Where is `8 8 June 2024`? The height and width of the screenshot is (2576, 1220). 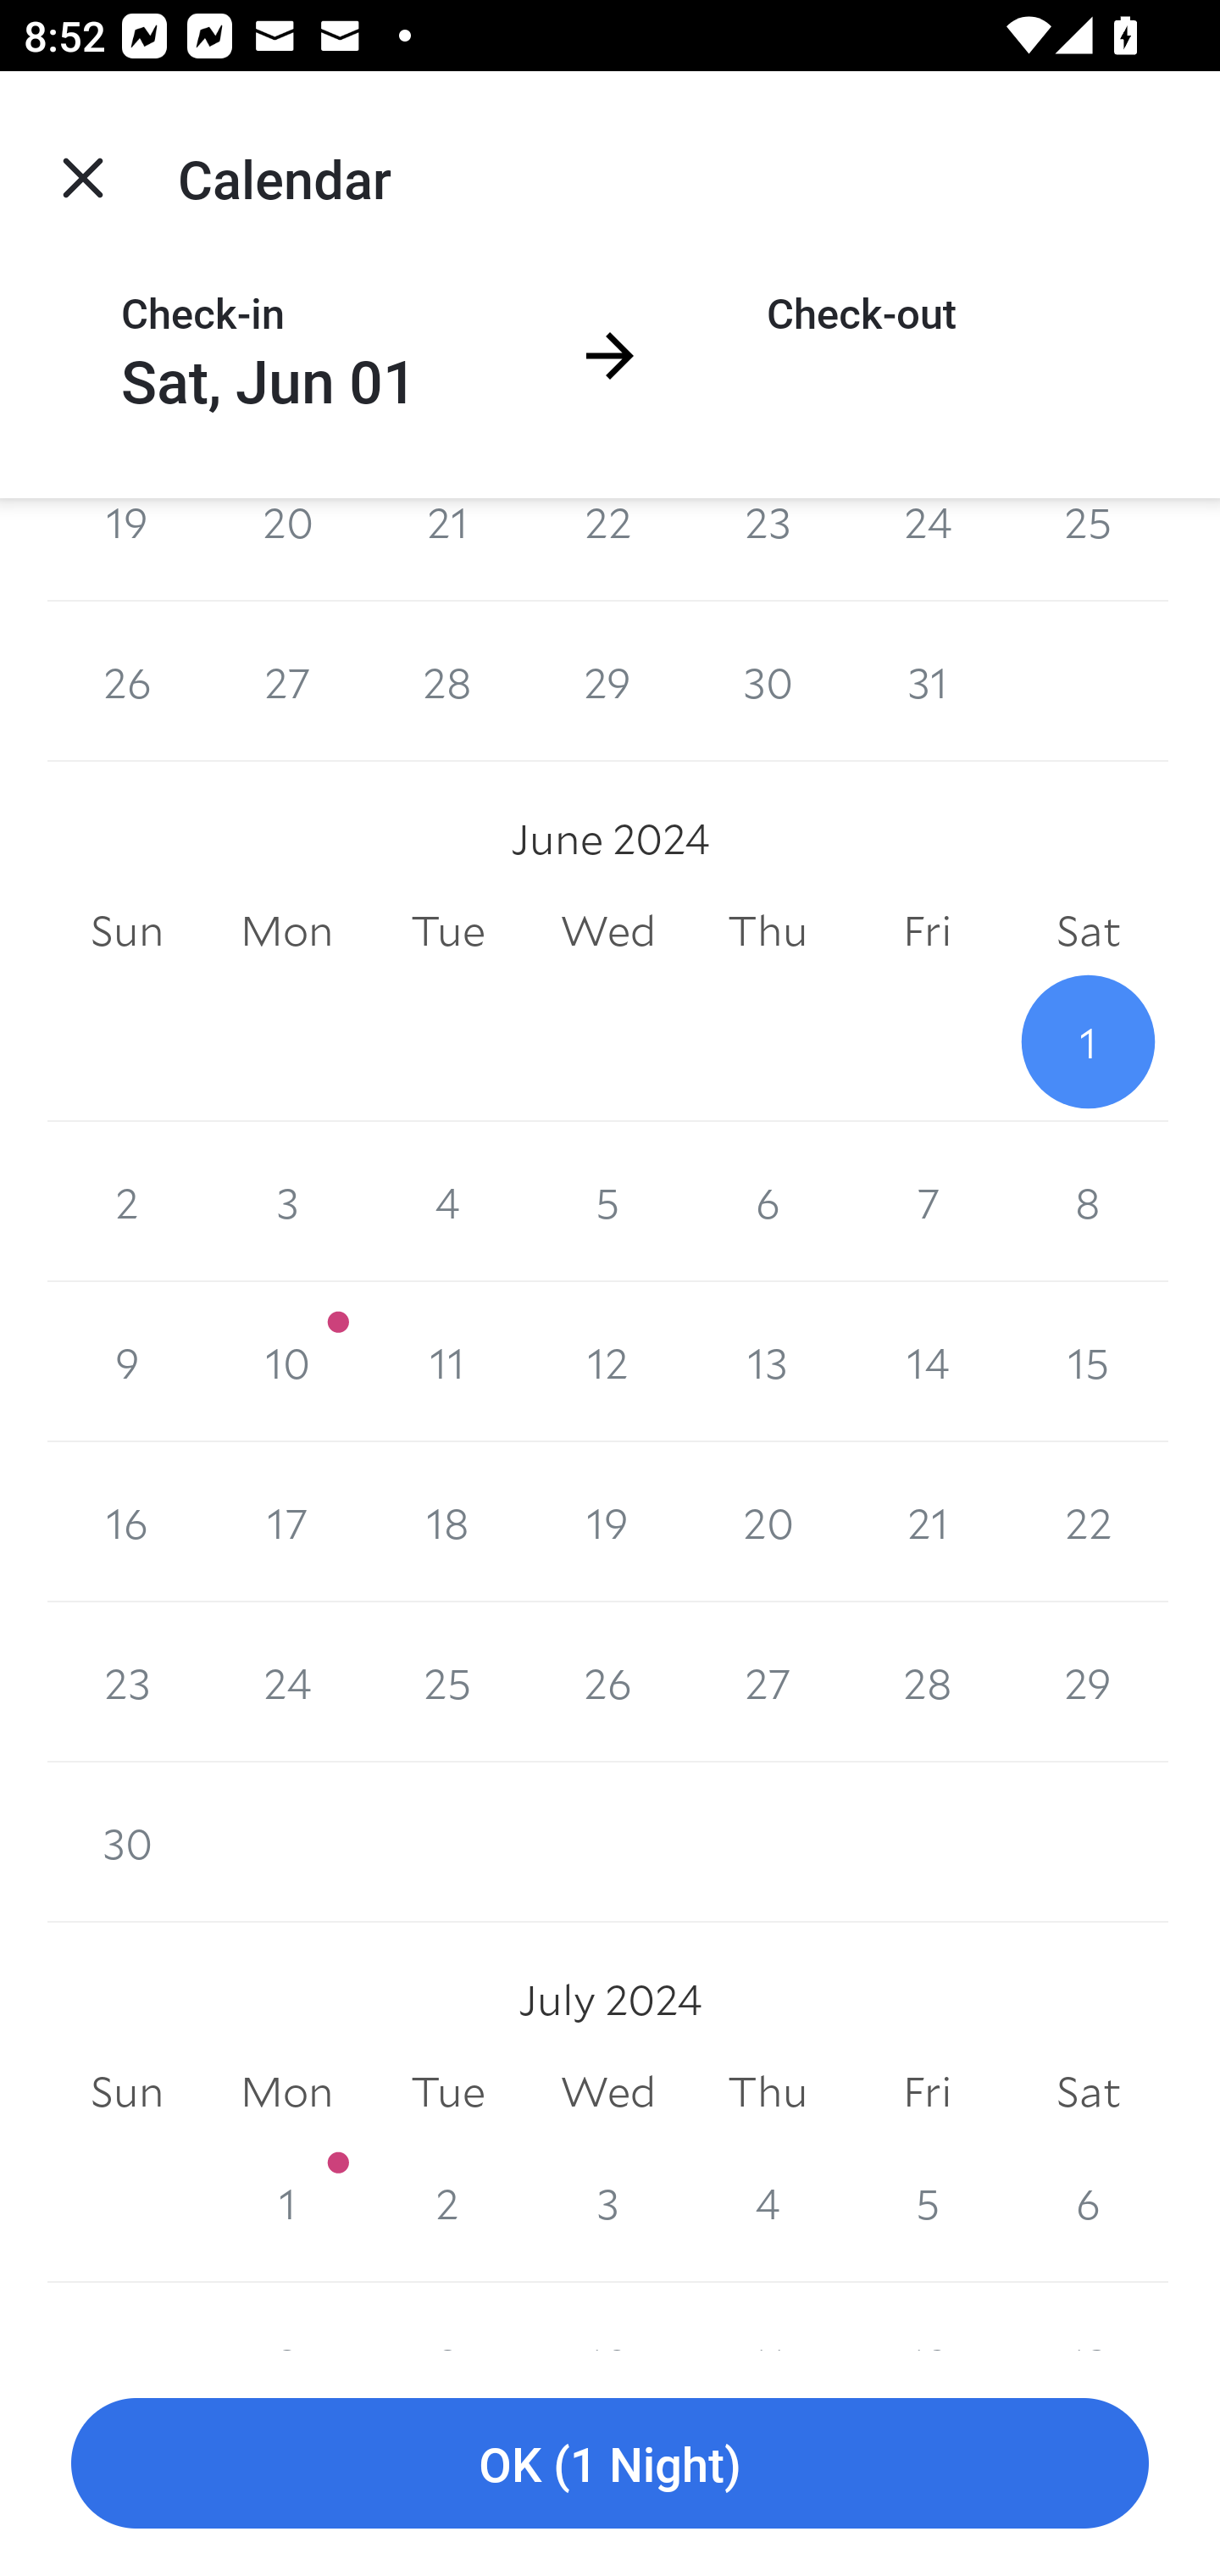
8 8 June 2024 is located at coordinates (1088, 1202).